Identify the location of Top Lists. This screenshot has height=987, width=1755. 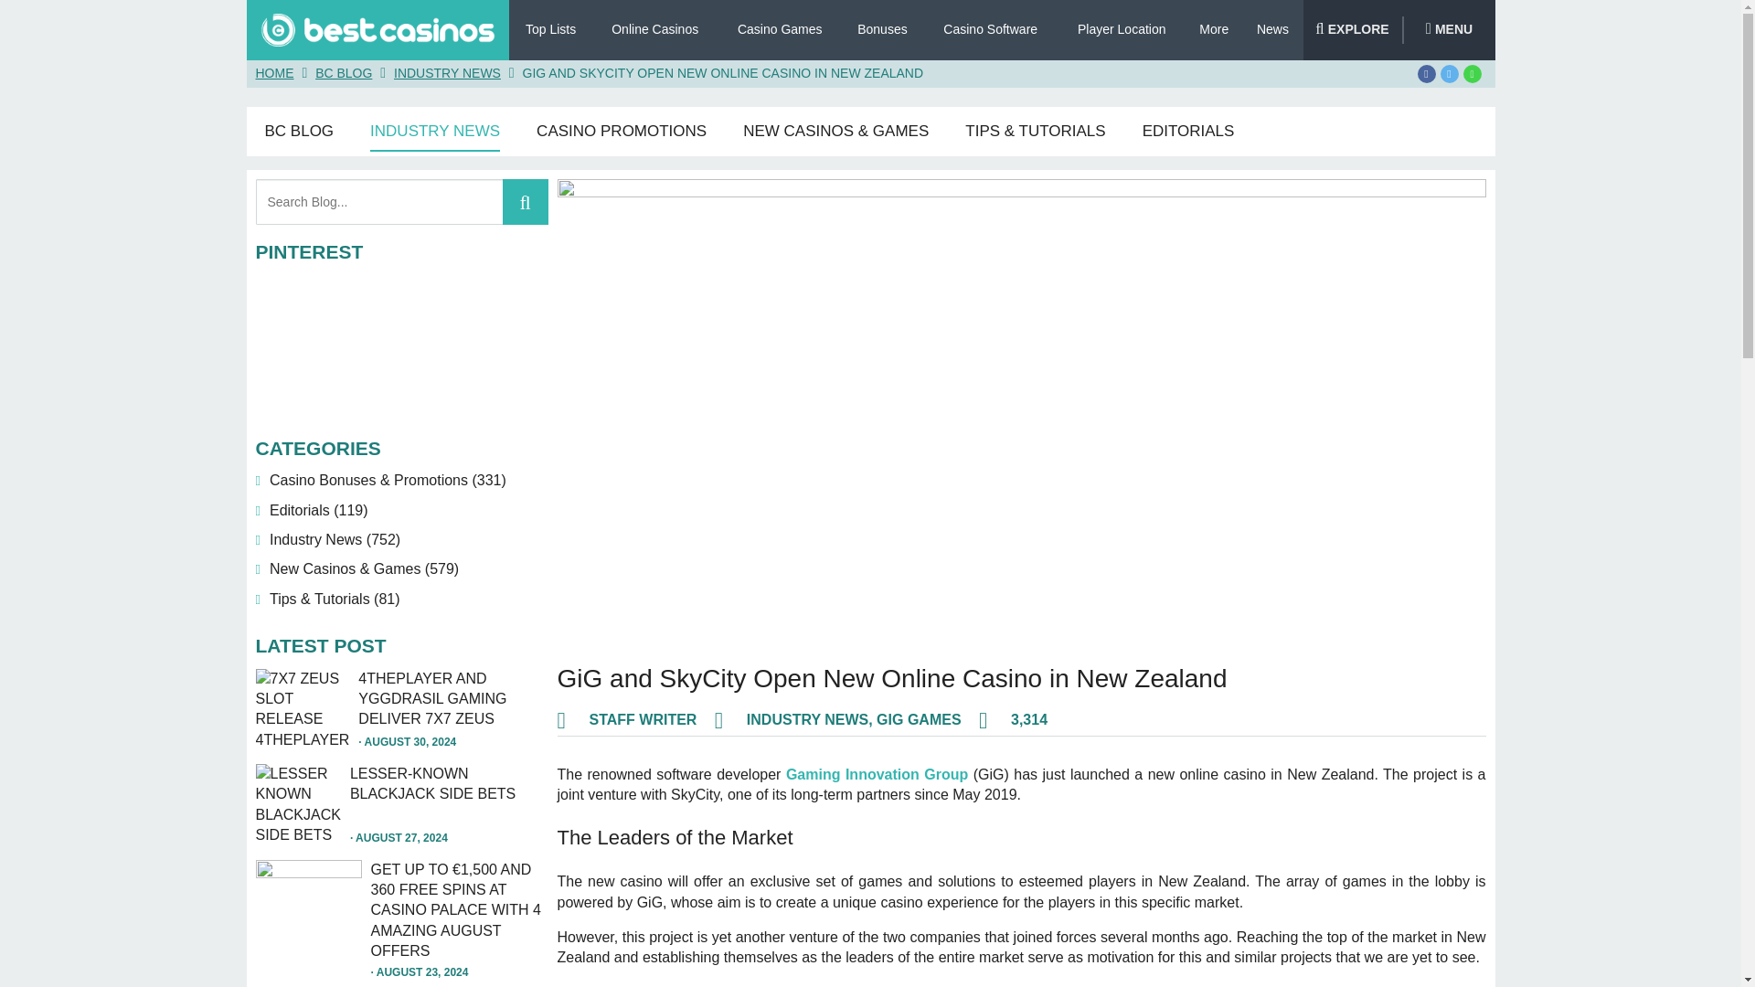
(550, 33).